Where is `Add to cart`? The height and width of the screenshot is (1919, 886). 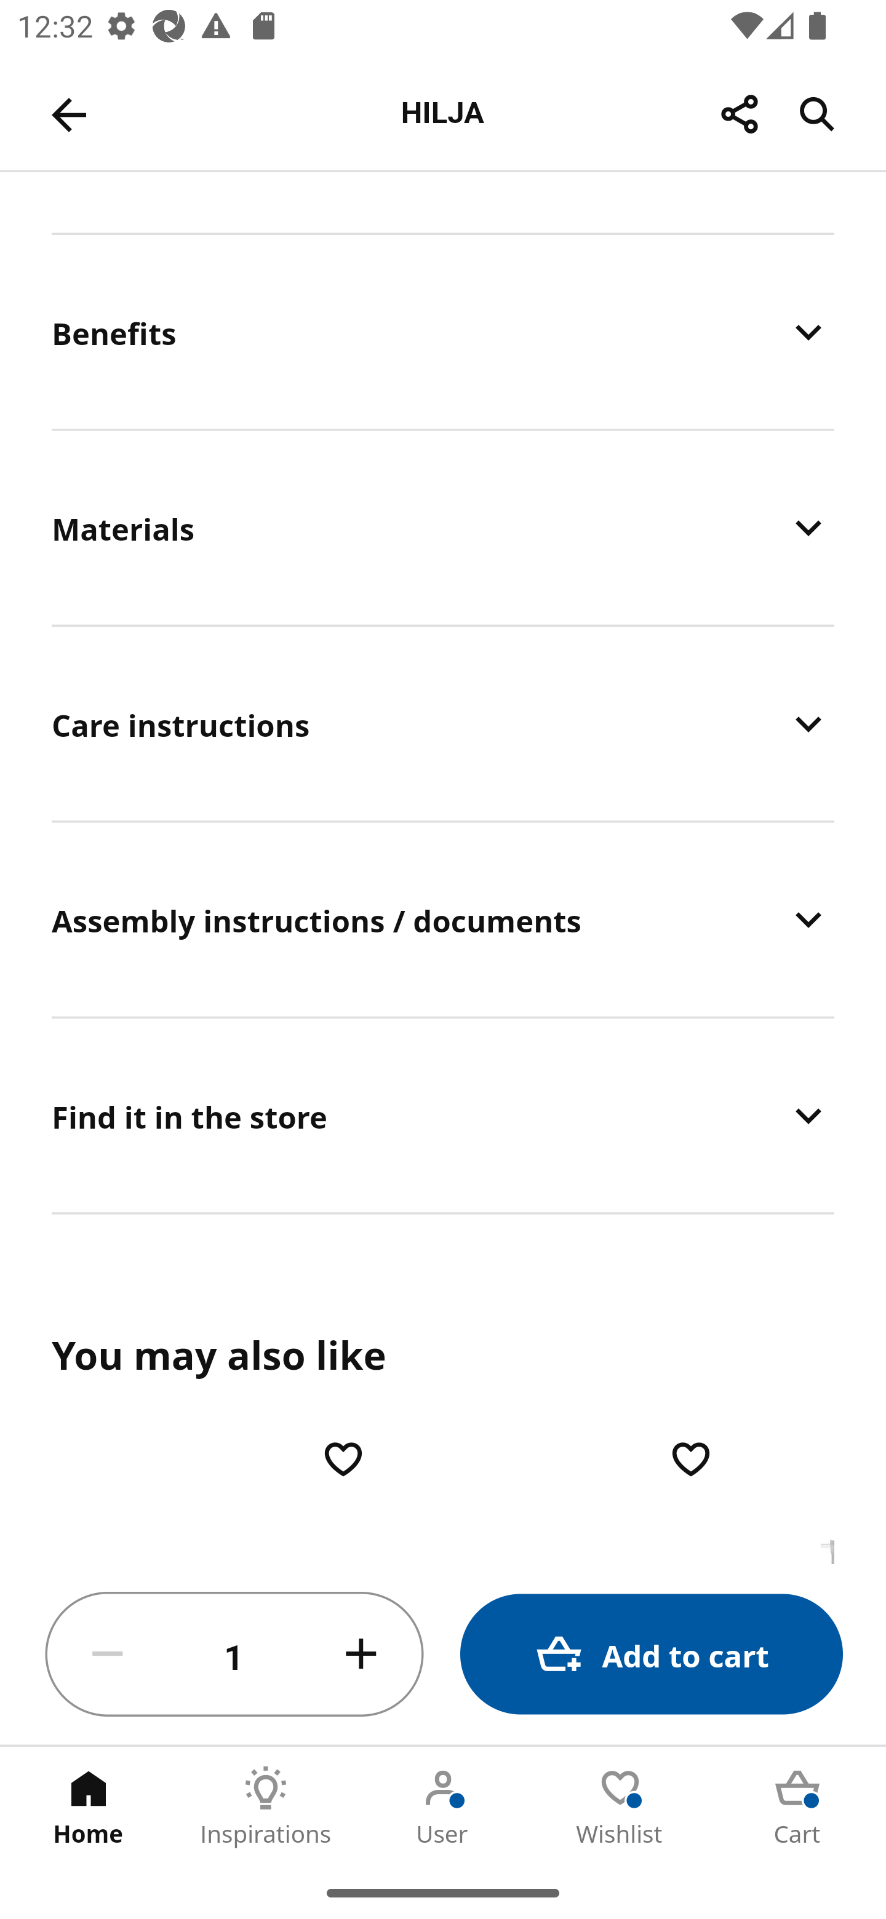
Add to cart is located at coordinates (651, 1655).